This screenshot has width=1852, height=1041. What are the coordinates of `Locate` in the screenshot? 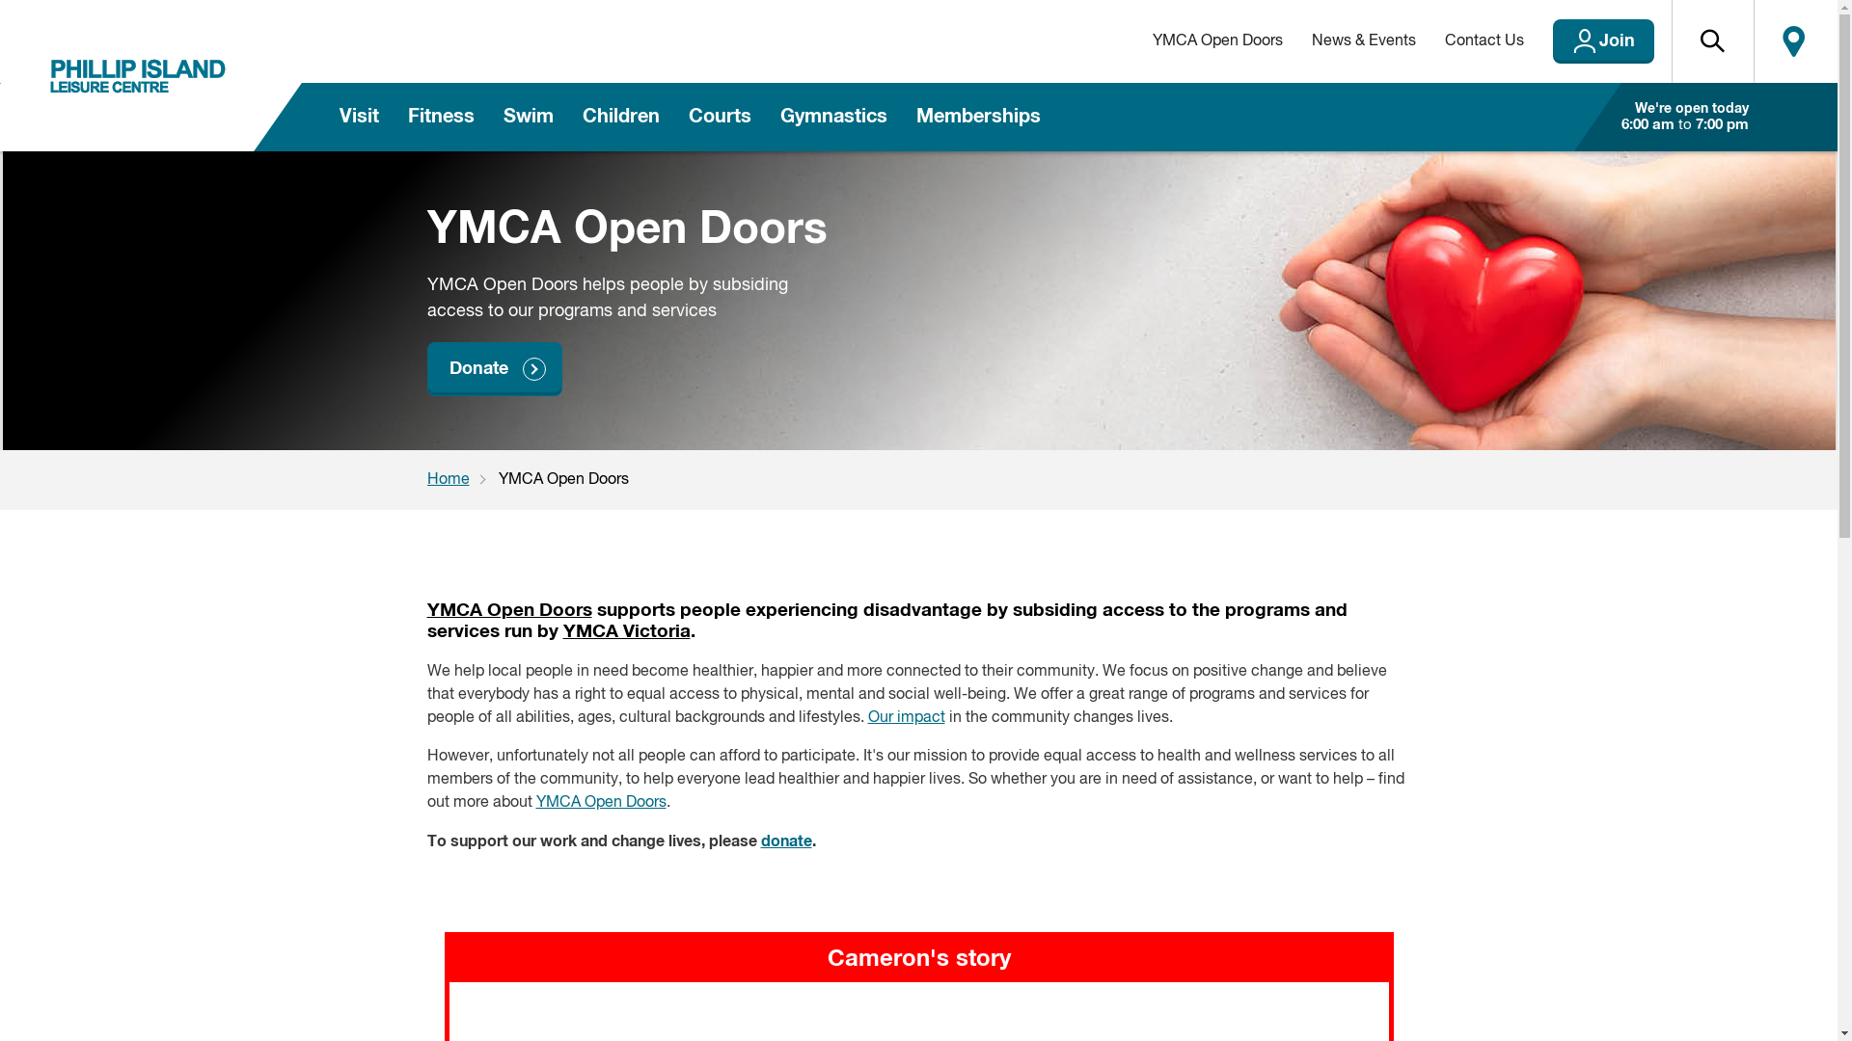 It's located at (1794, 41).